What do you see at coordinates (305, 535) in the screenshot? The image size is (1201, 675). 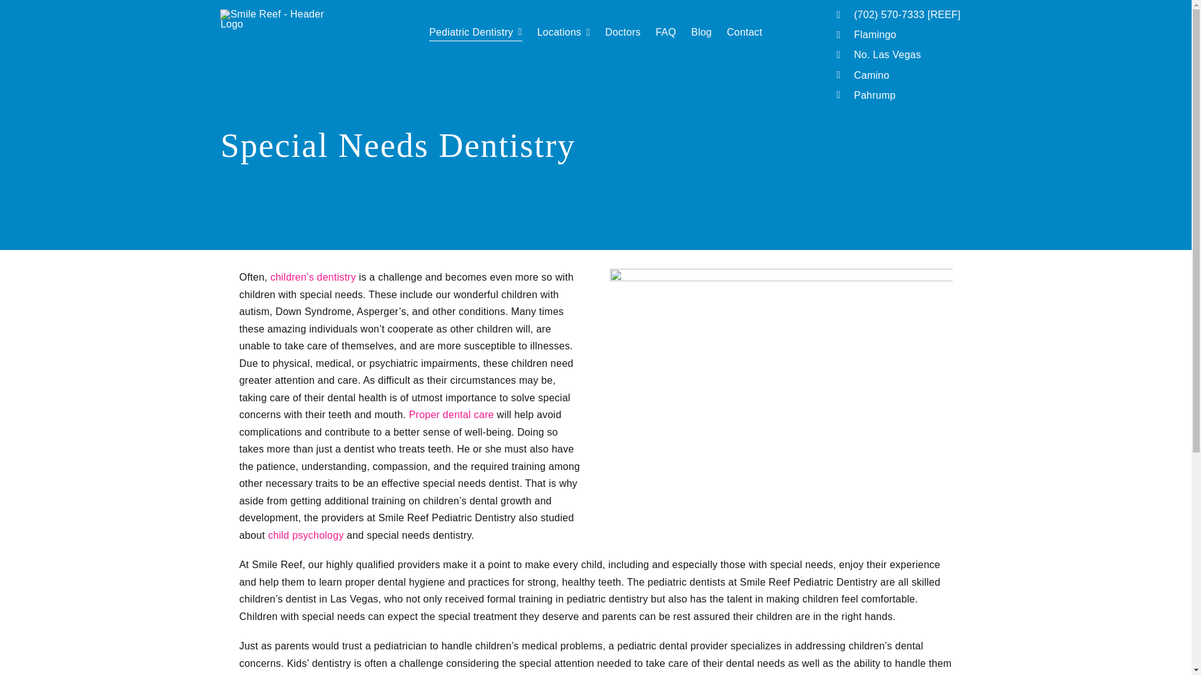 I see `child psychology` at bounding box center [305, 535].